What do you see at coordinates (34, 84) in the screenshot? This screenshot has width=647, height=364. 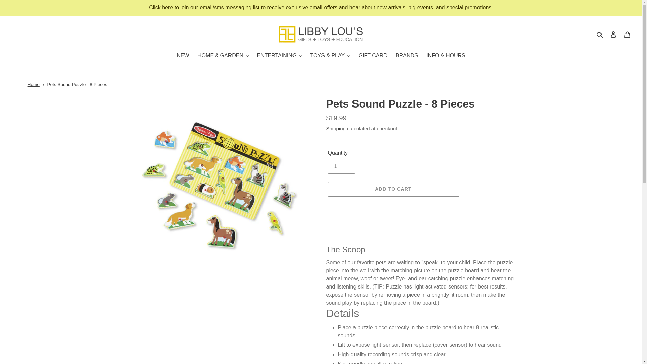 I see `Home` at bounding box center [34, 84].